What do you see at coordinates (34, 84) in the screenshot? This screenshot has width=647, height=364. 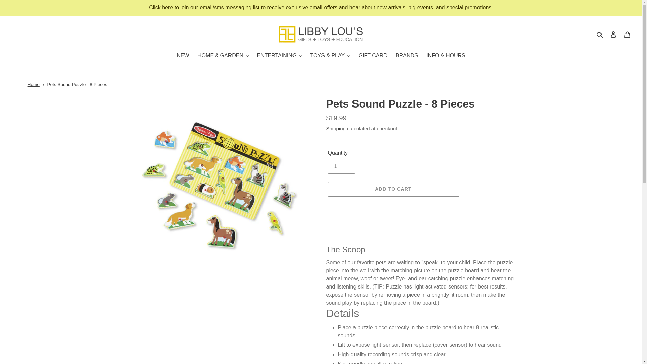 I see `Home` at bounding box center [34, 84].